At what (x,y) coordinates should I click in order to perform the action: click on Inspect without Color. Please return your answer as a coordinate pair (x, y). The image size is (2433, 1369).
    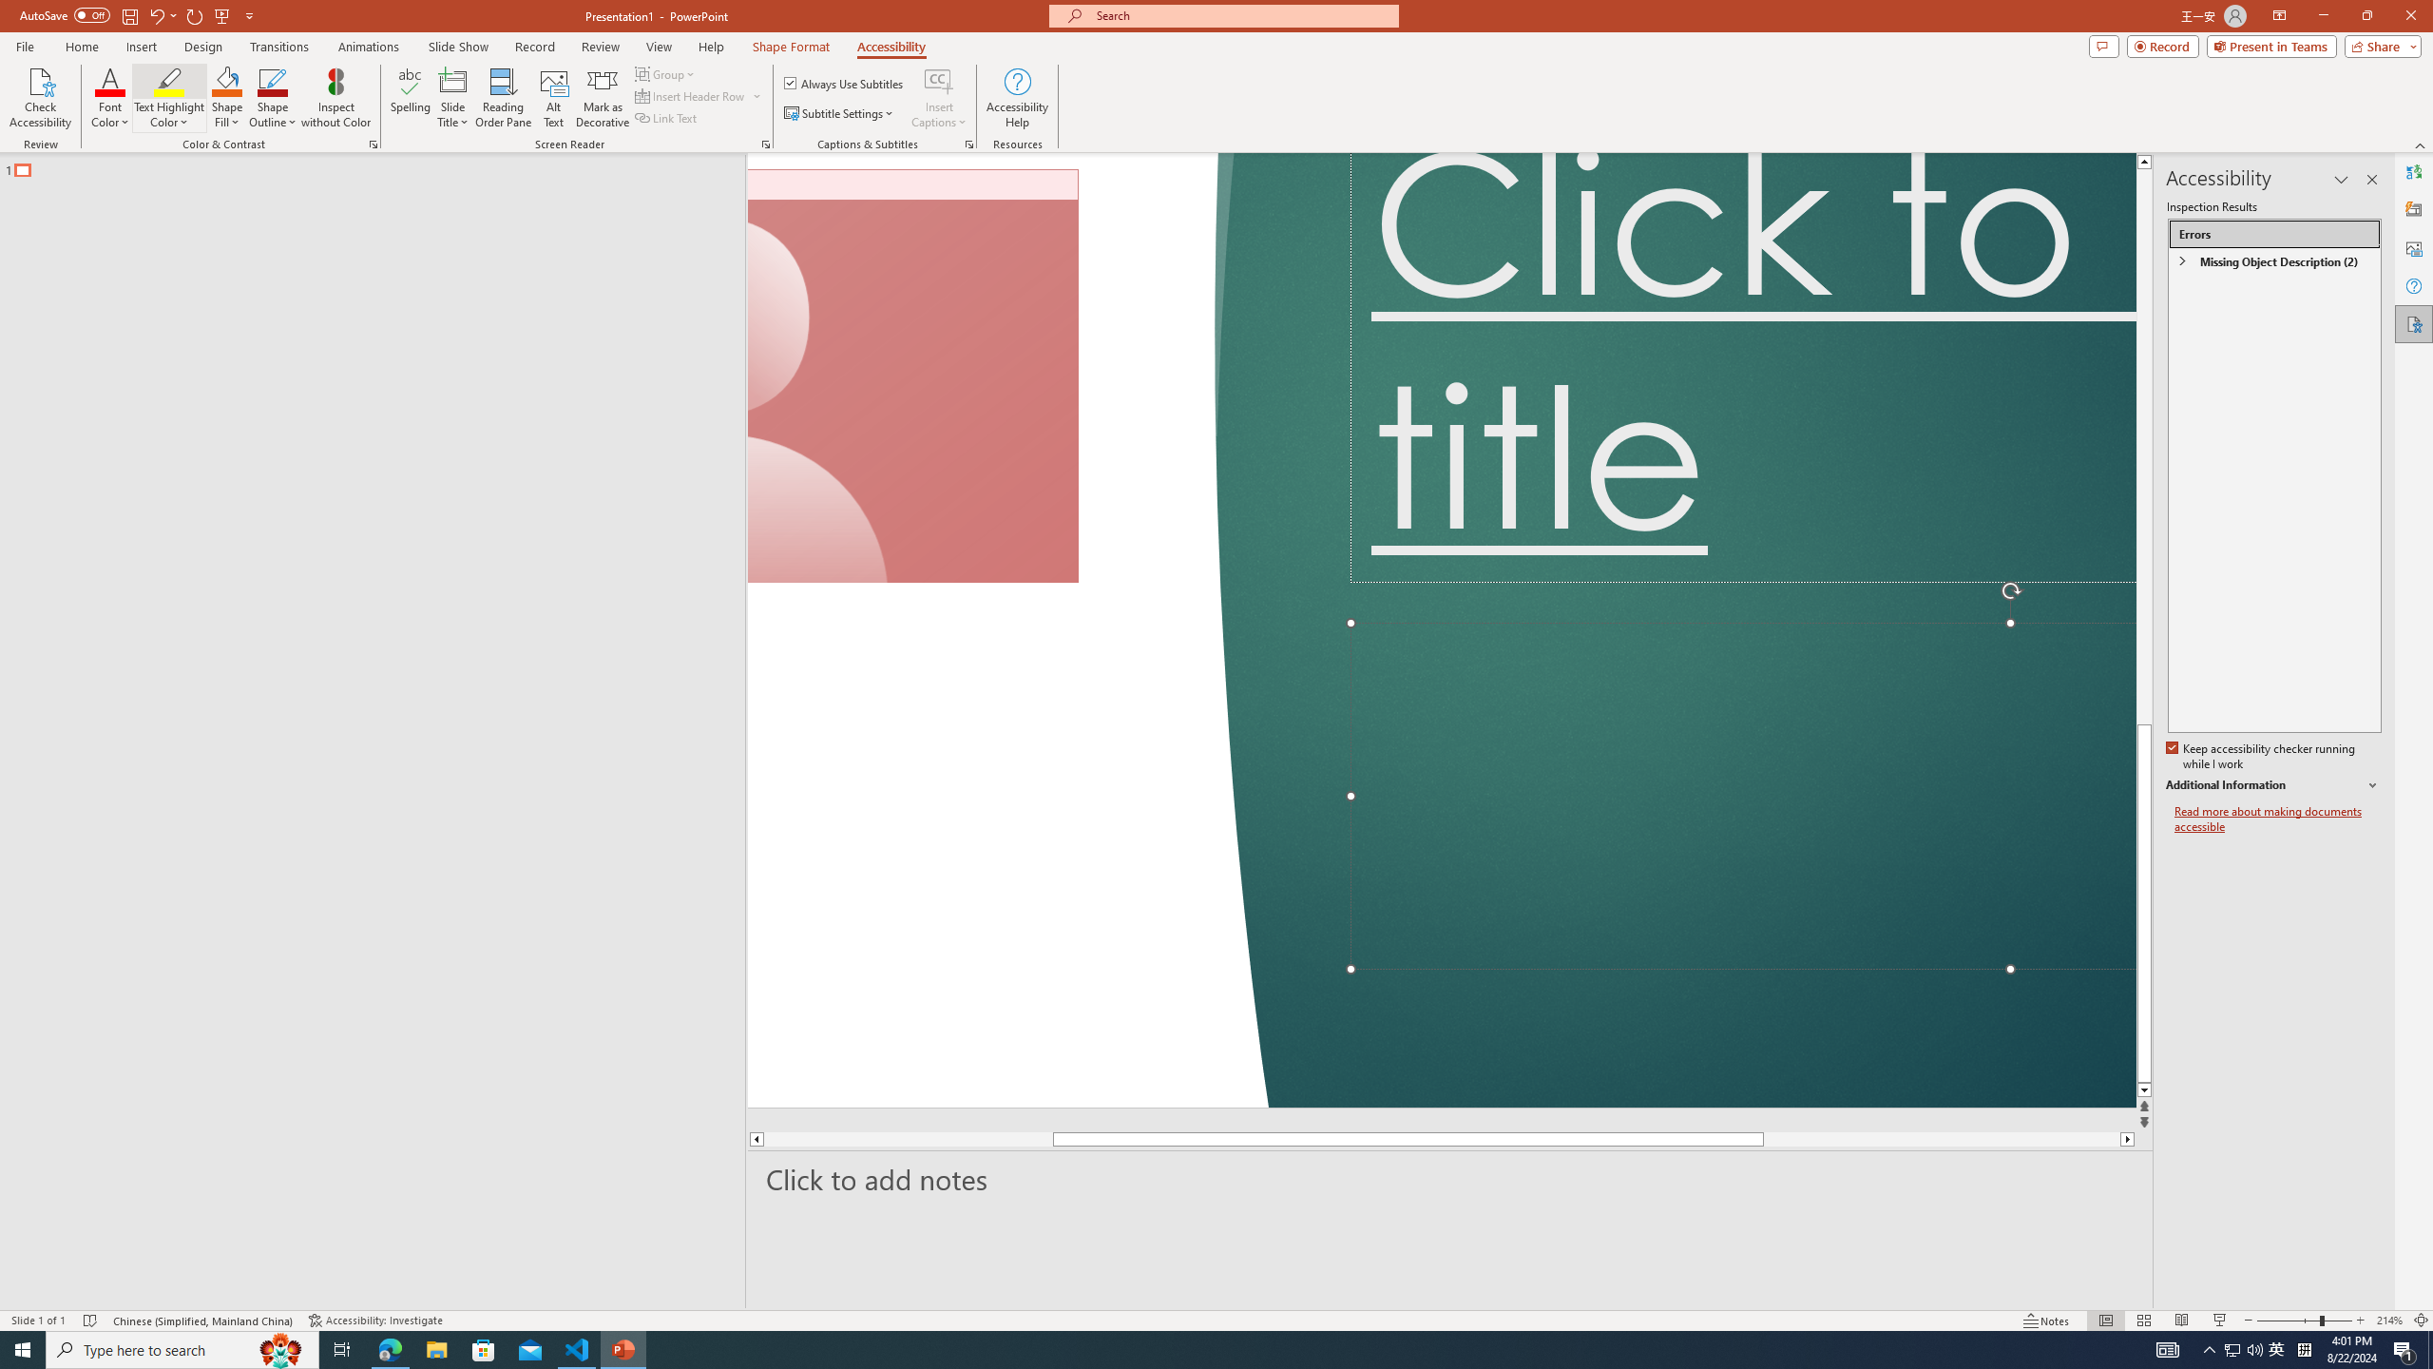
    Looking at the image, I should click on (336, 98).